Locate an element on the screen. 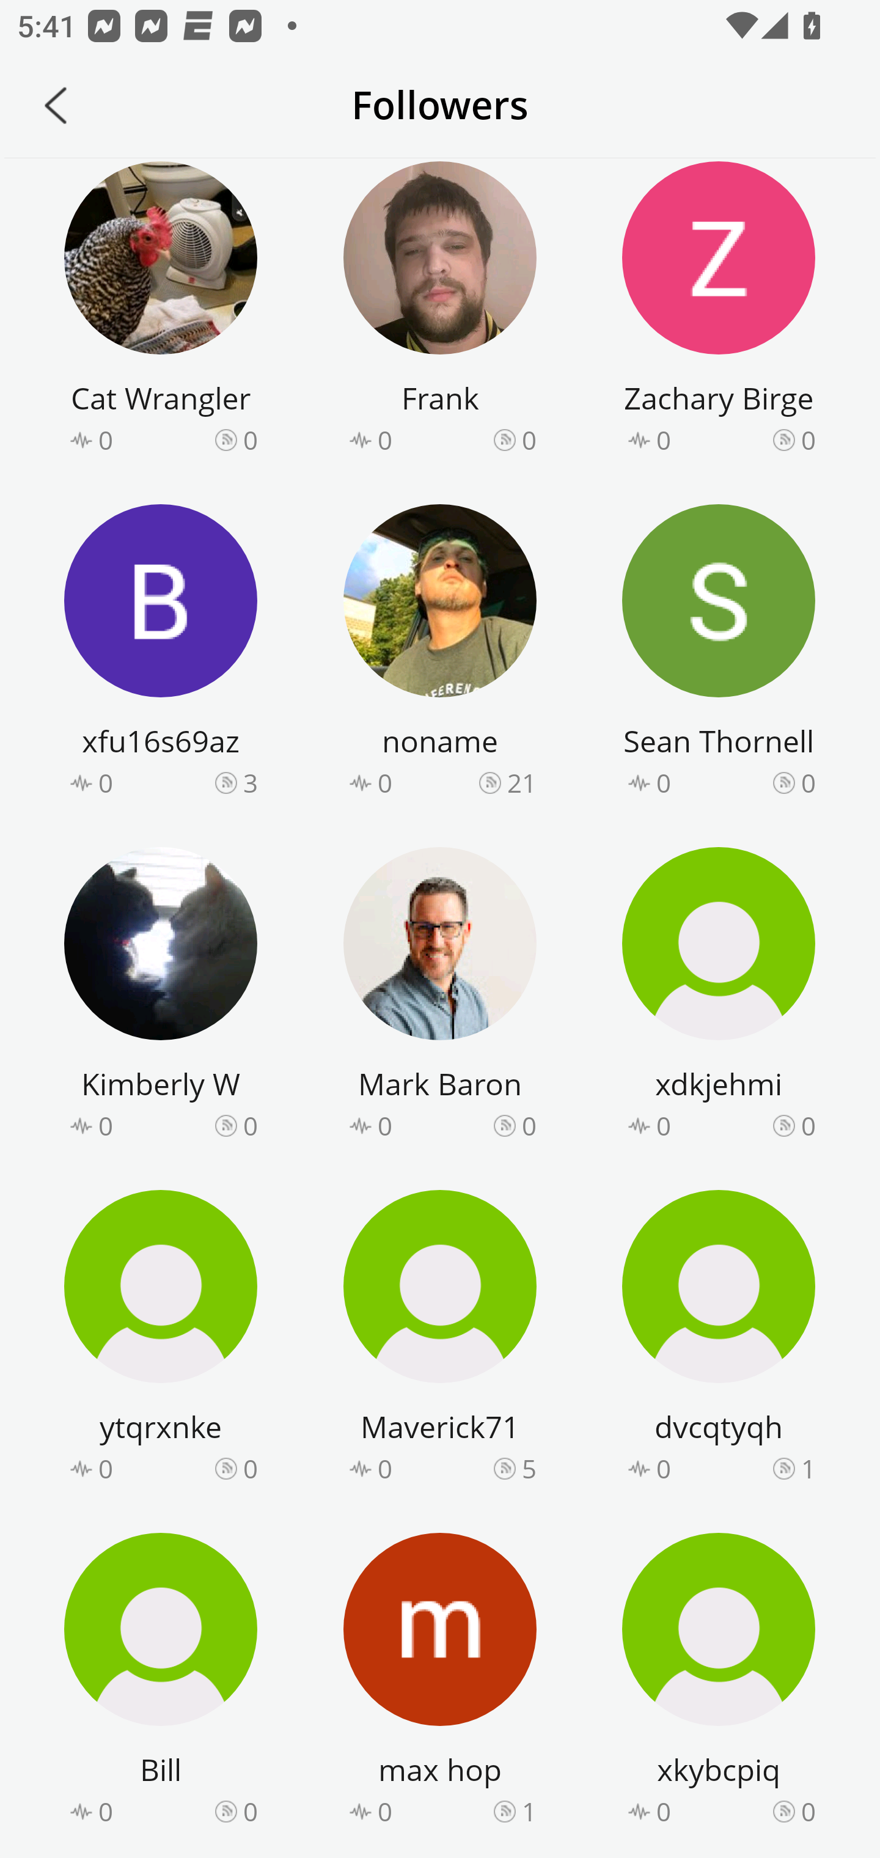 This screenshot has width=880, height=1858. 5 is located at coordinates (529, 1469).